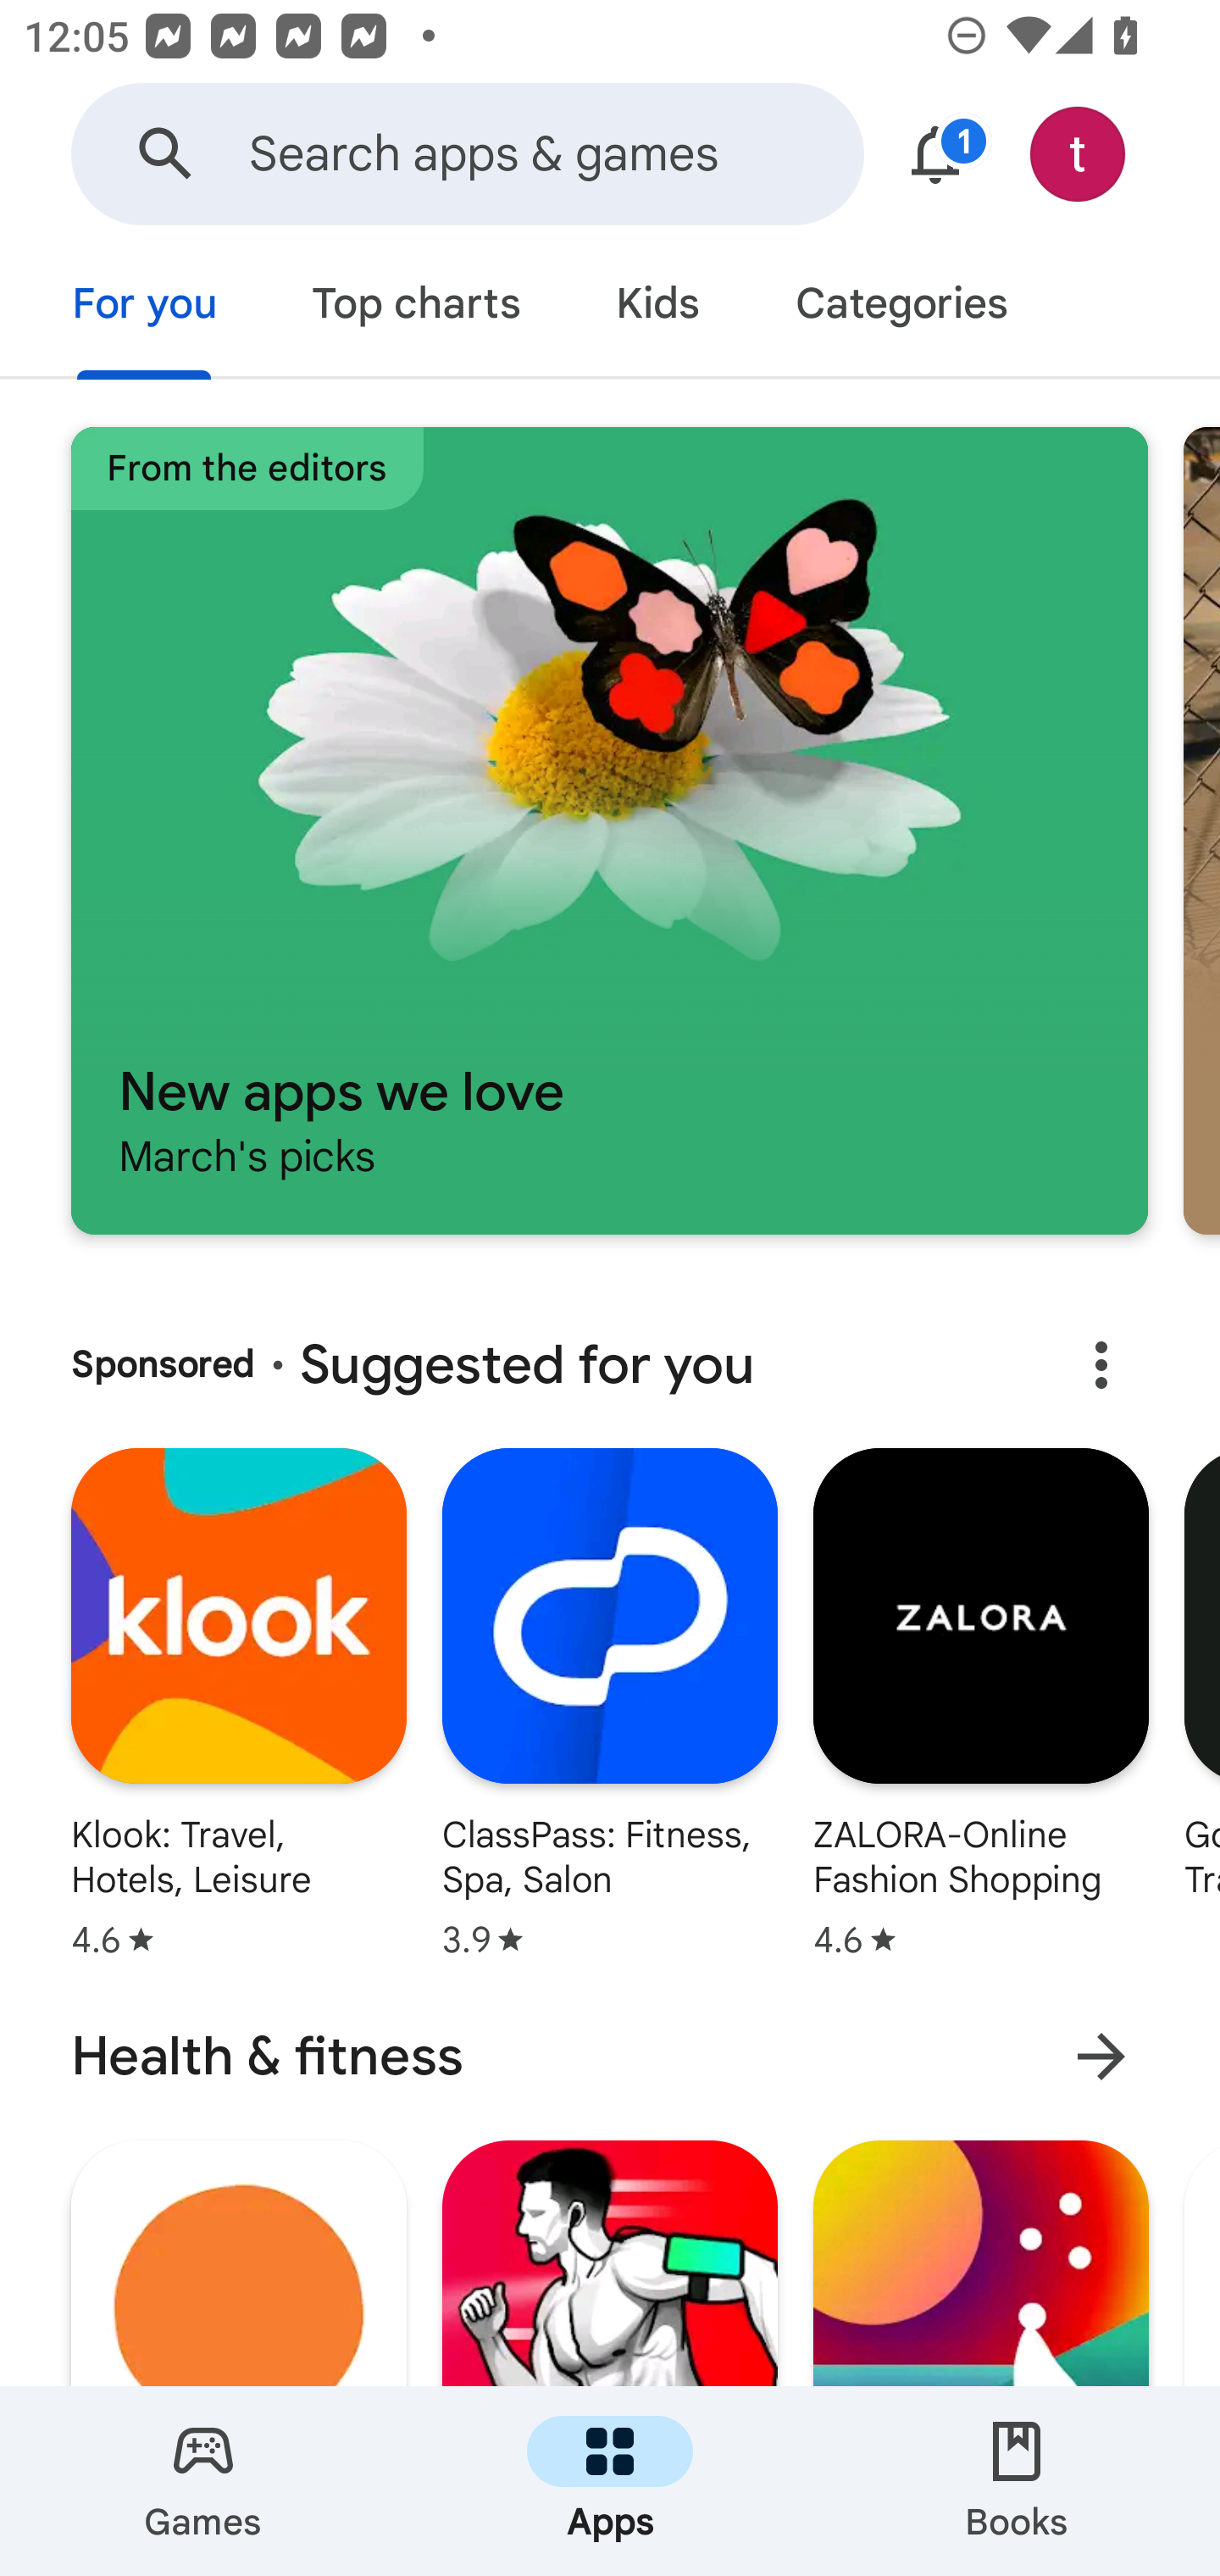 This screenshot has height=2576, width=1220. What do you see at coordinates (417, 307) in the screenshot?
I see `Top charts` at bounding box center [417, 307].